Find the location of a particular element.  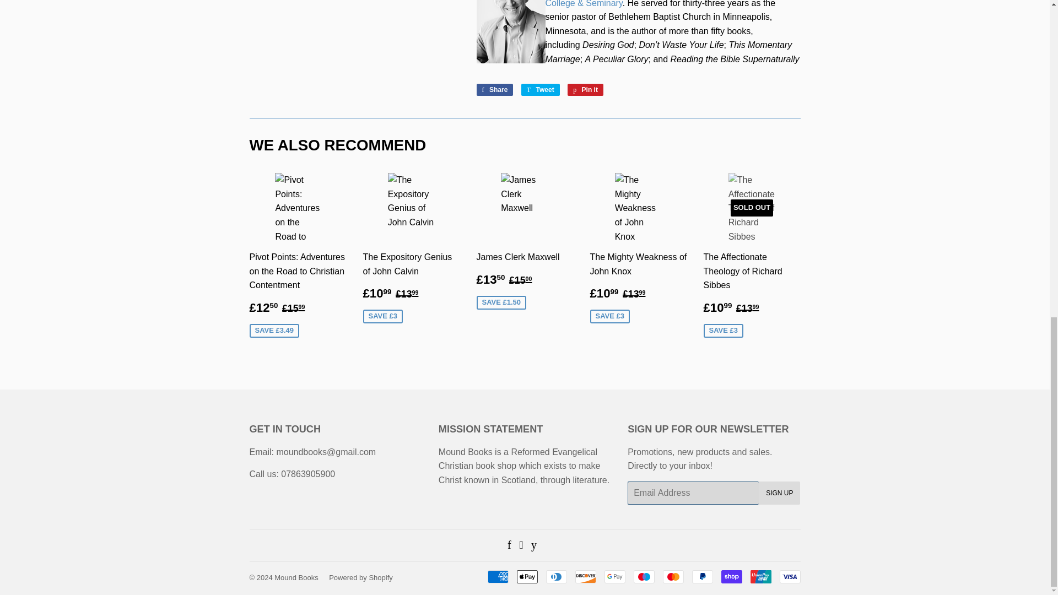

PayPal is located at coordinates (702, 576).